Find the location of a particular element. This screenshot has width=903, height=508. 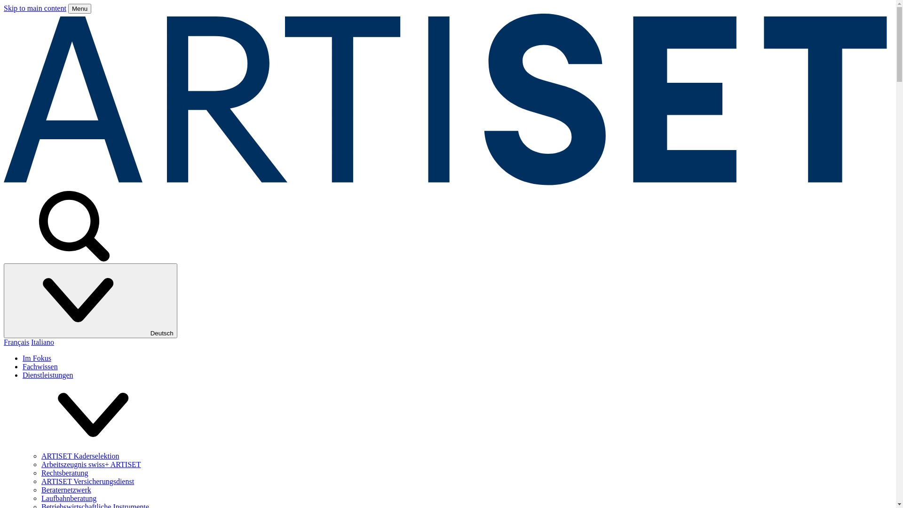

Im Fokus is located at coordinates (37, 358).